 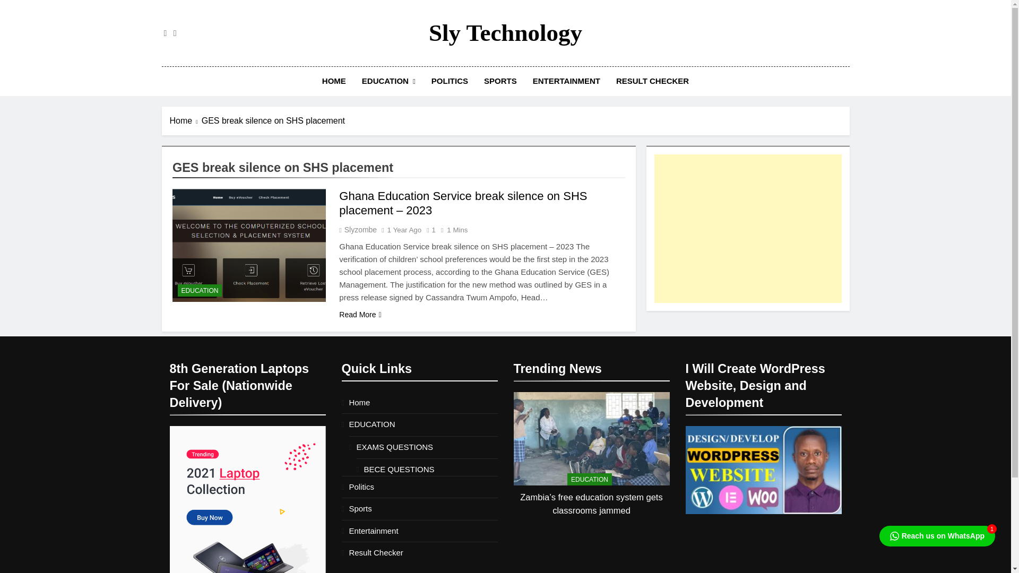 What do you see at coordinates (399, 469) in the screenshot?
I see `BECE QUESTIONS` at bounding box center [399, 469].